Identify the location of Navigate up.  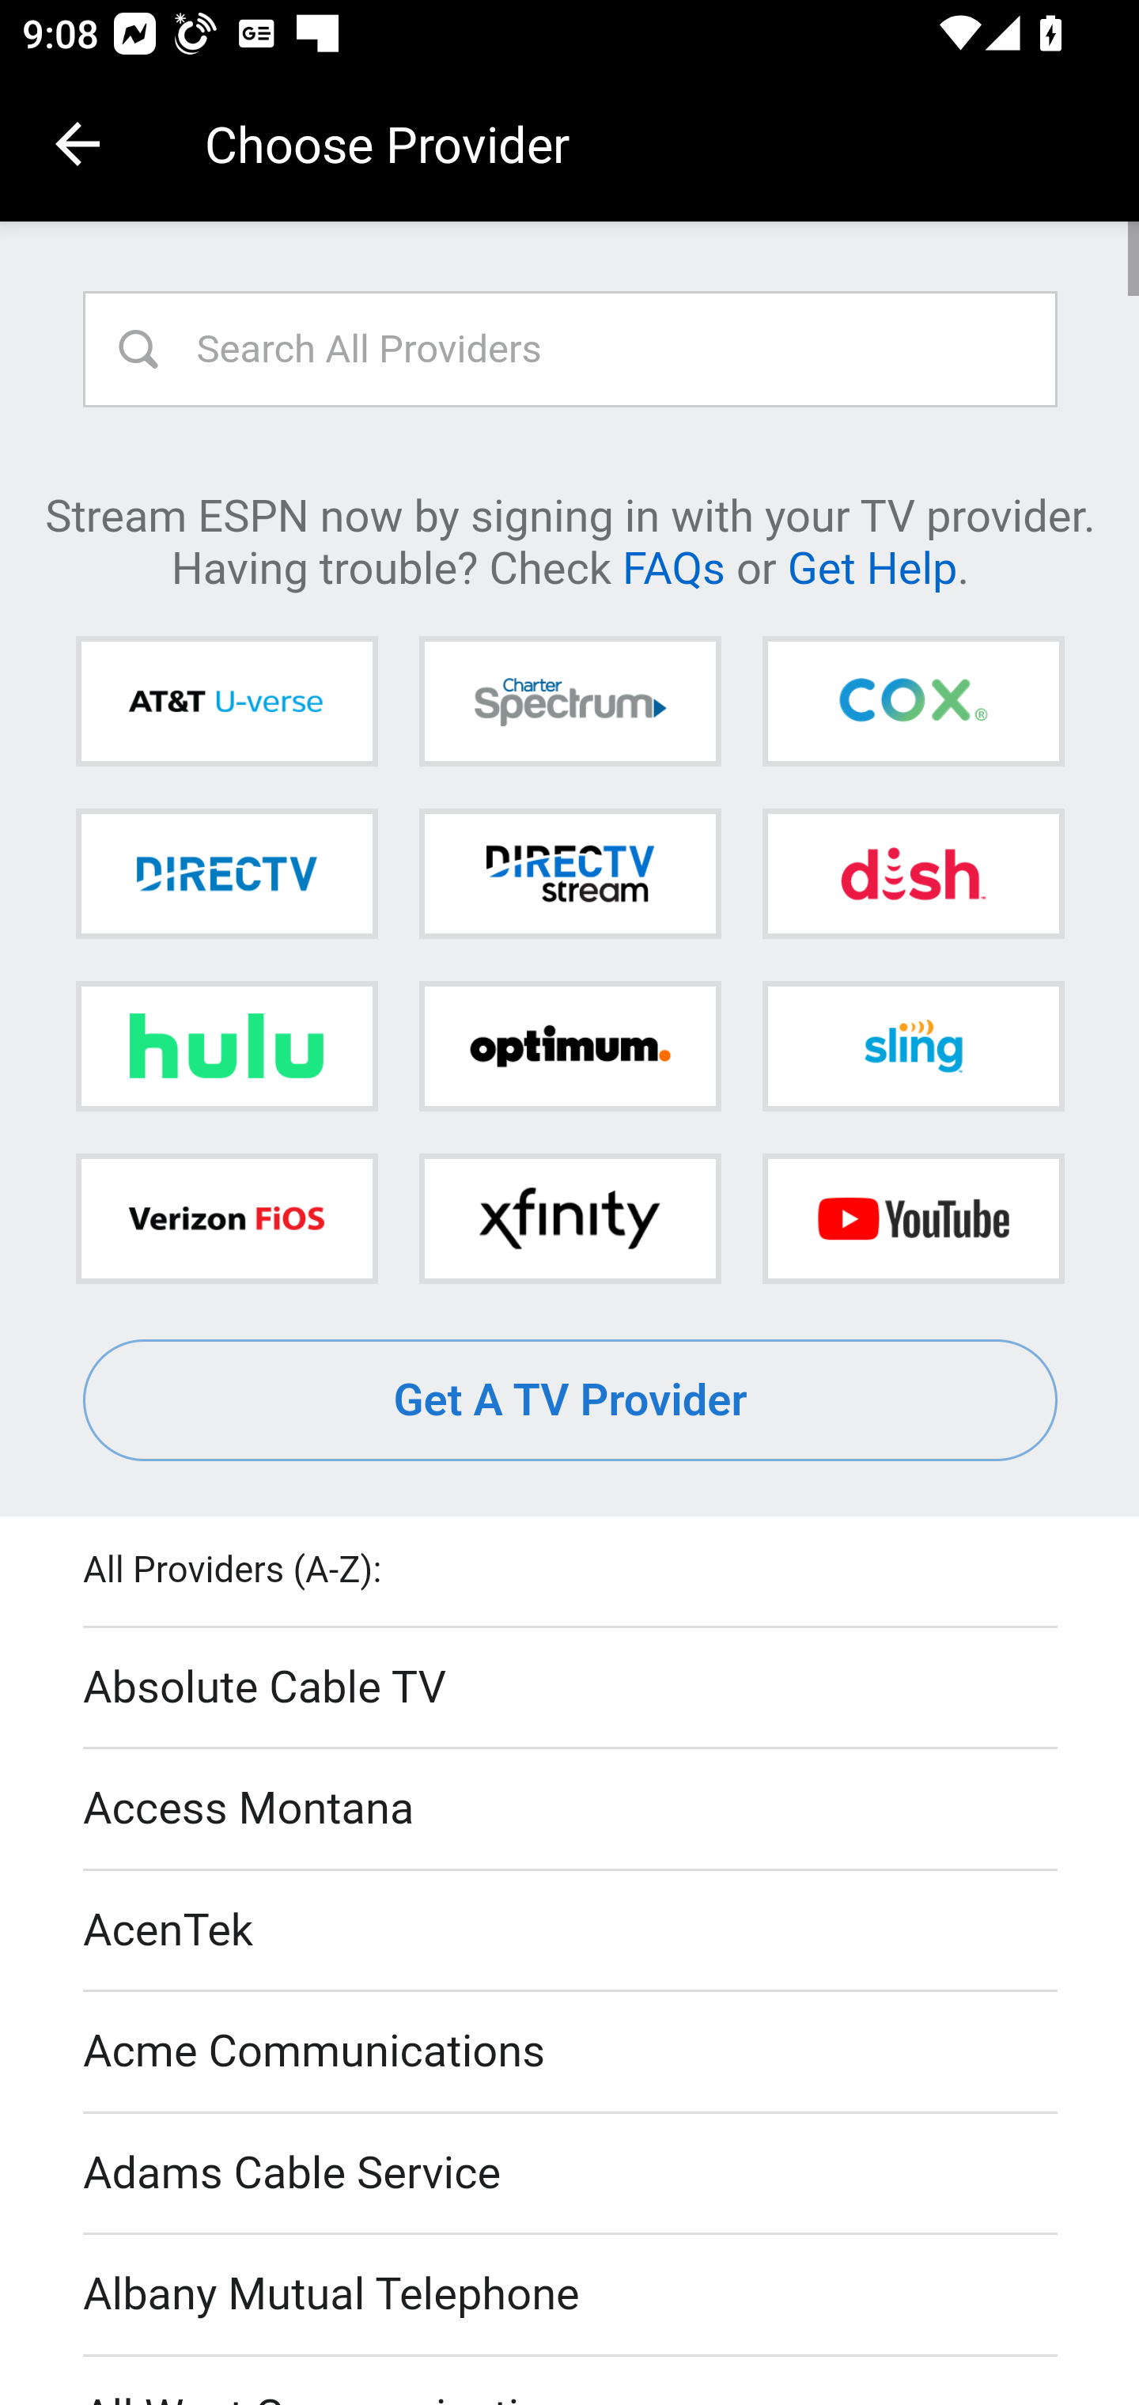
(78, 144).